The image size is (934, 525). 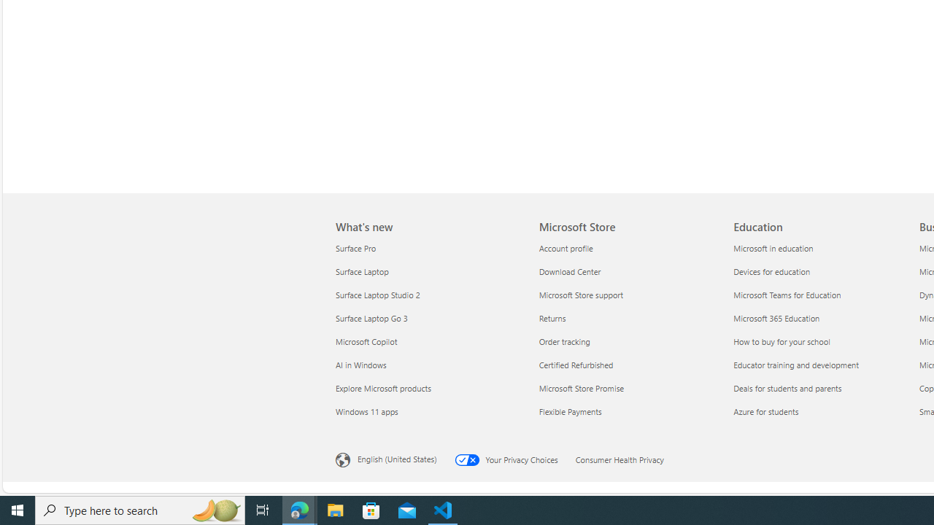 What do you see at coordinates (552, 318) in the screenshot?
I see `Returns Microsoft Store` at bounding box center [552, 318].